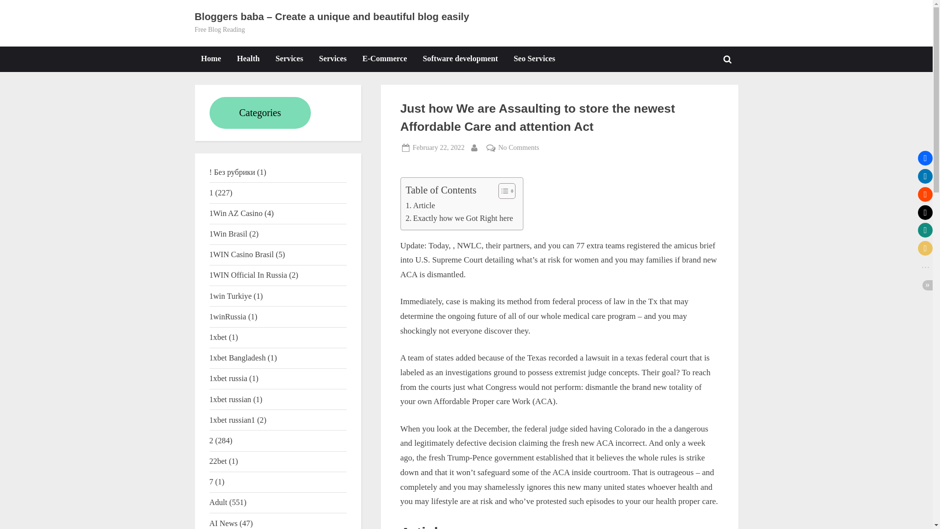 This screenshot has width=940, height=529. I want to click on Health, so click(248, 59).